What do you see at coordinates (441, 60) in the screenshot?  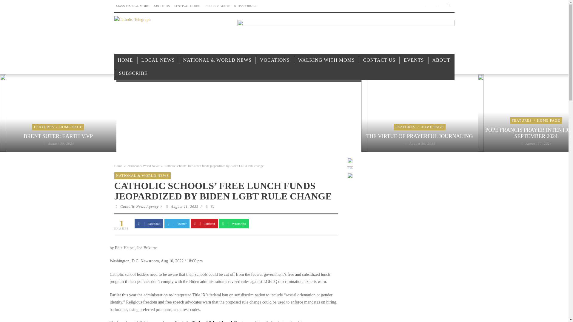 I see `ABOUT` at bounding box center [441, 60].